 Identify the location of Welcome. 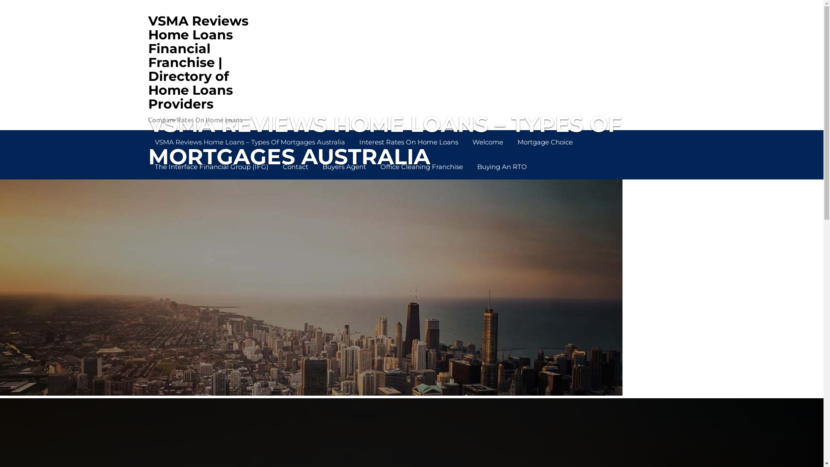
(488, 143).